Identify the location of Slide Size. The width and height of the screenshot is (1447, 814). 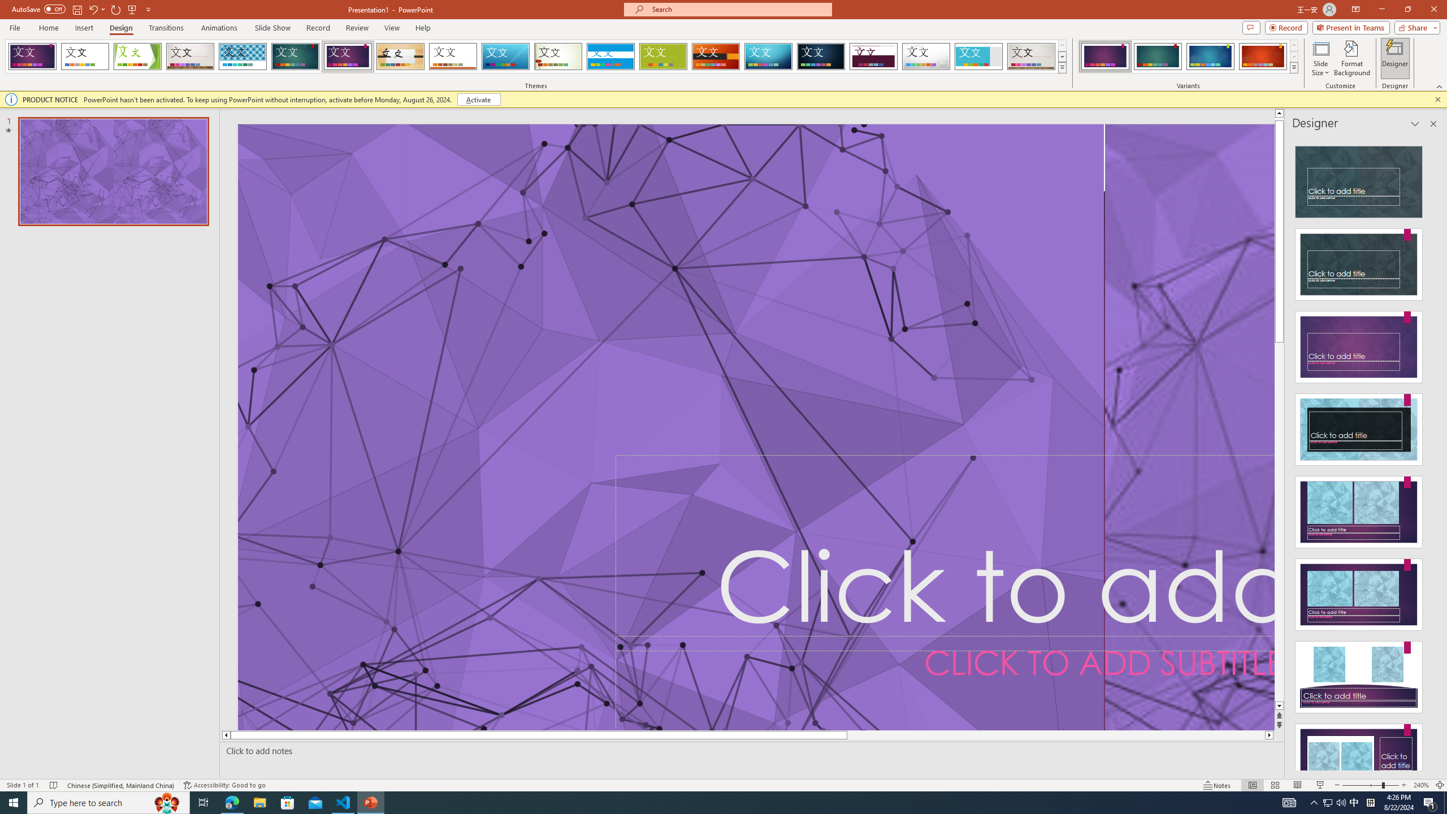
(1320, 58).